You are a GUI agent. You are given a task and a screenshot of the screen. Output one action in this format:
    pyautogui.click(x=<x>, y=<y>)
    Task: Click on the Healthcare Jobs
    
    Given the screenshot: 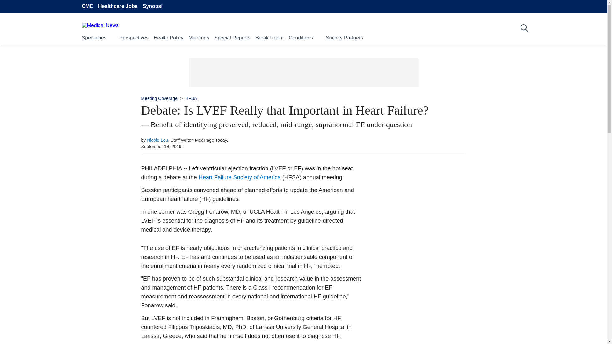 What is the action you would take?
    pyautogui.click(x=118, y=6)
    